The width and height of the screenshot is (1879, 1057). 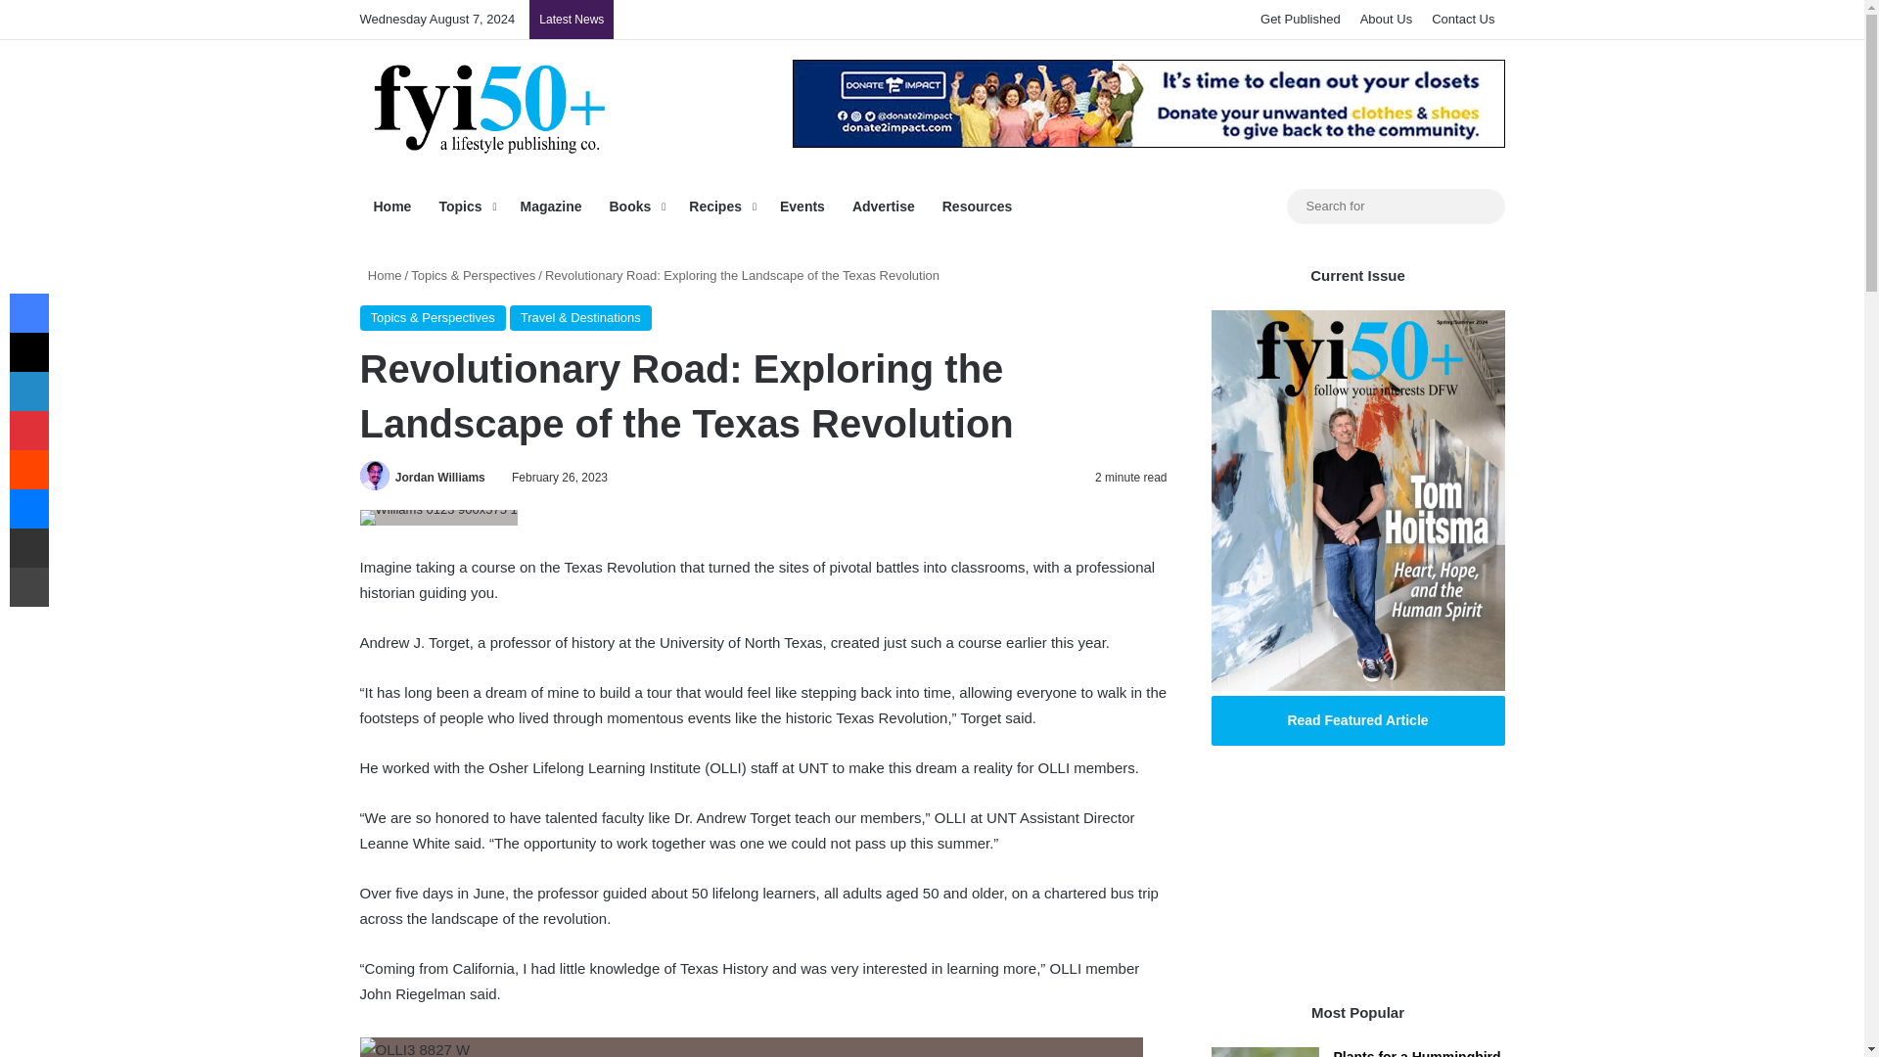 I want to click on Books, so click(x=634, y=206).